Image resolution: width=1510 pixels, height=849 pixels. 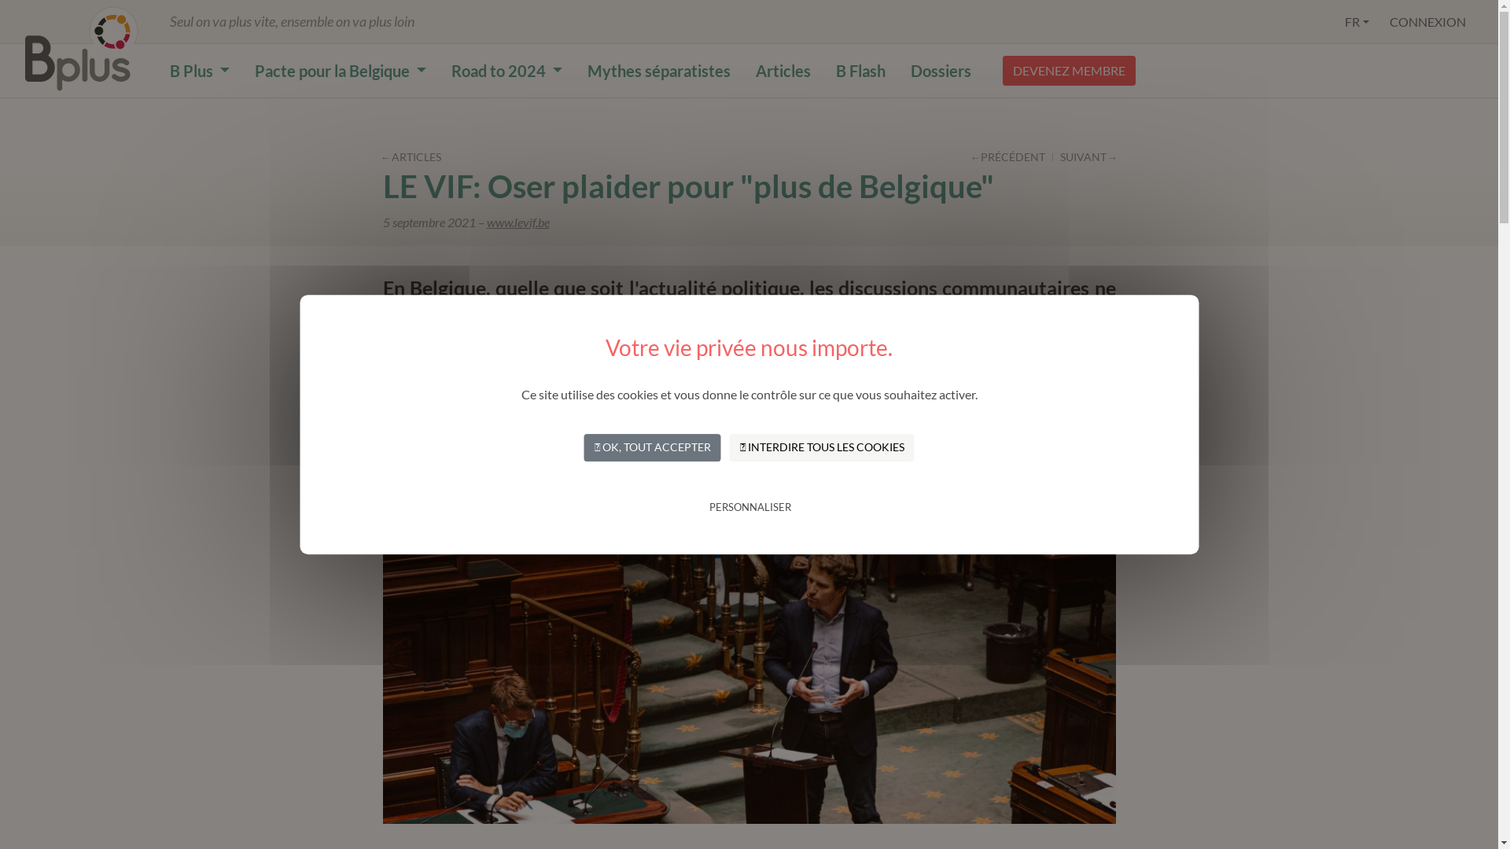 I want to click on www.levif.be, so click(x=517, y=222).